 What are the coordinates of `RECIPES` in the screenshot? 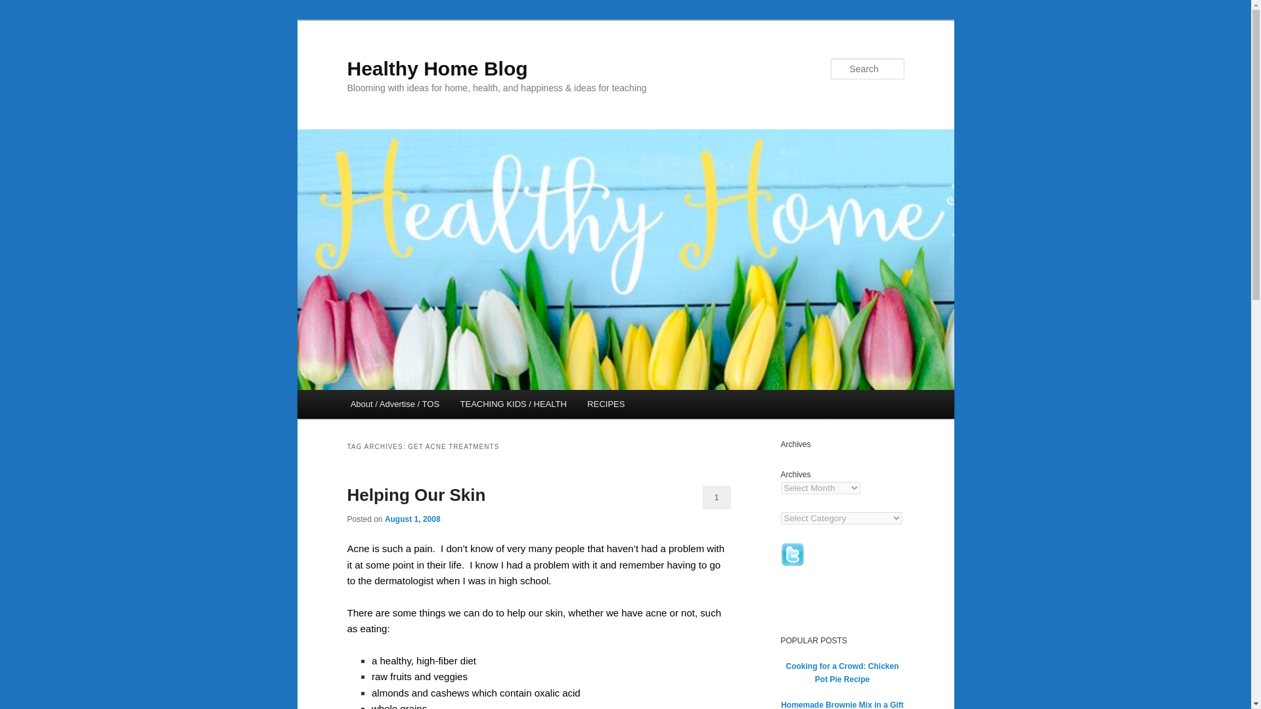 It's located at (606, 404).